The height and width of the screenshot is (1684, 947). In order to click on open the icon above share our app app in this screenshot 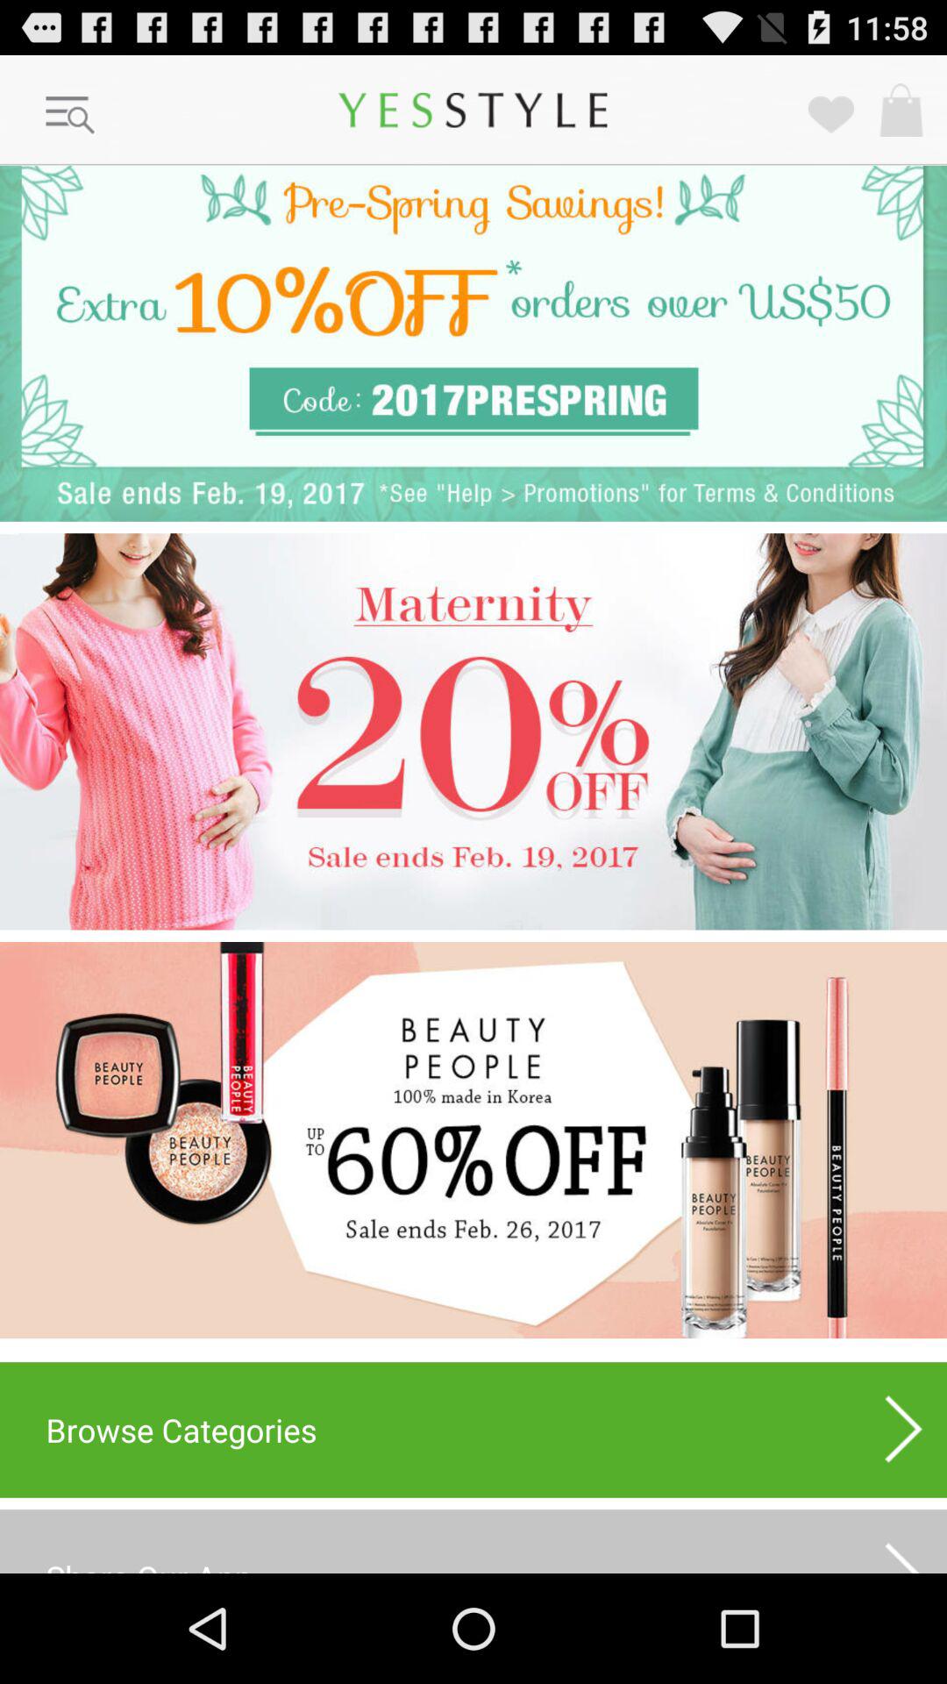, I will do `click(473, 1430)`.